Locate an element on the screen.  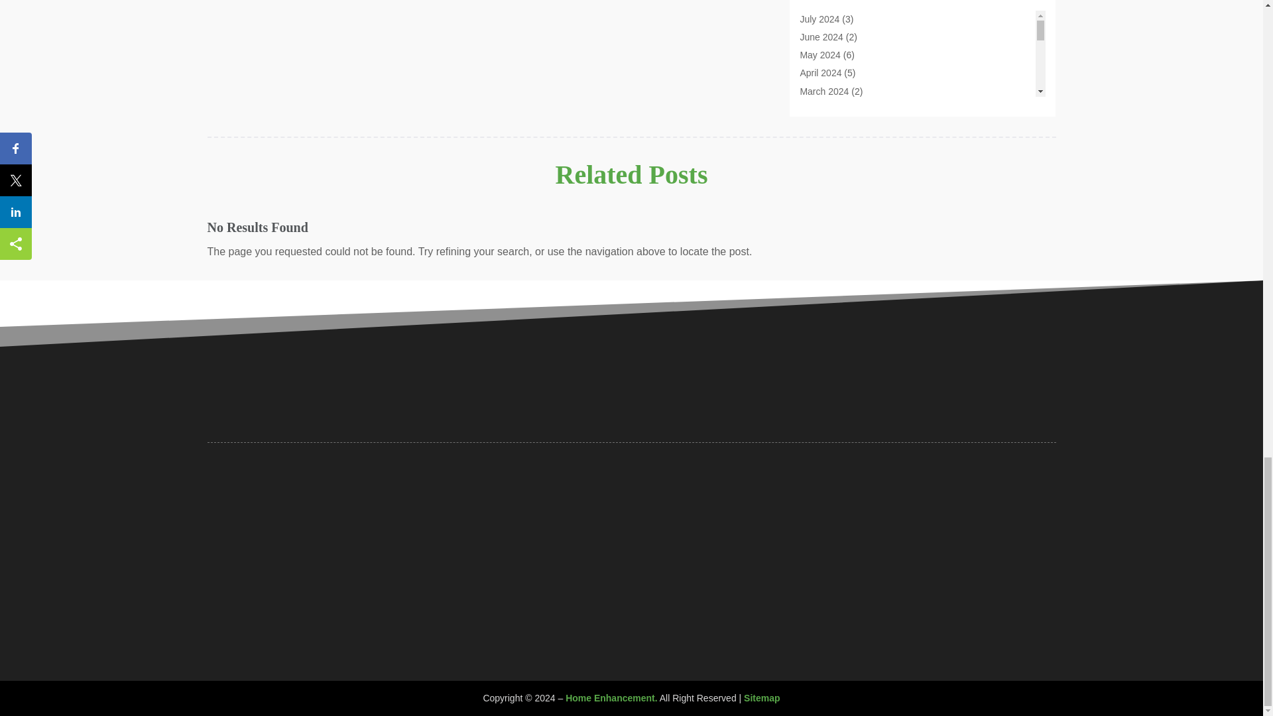
Cleaning Tips And Tools is located at coordinates (849, 3).